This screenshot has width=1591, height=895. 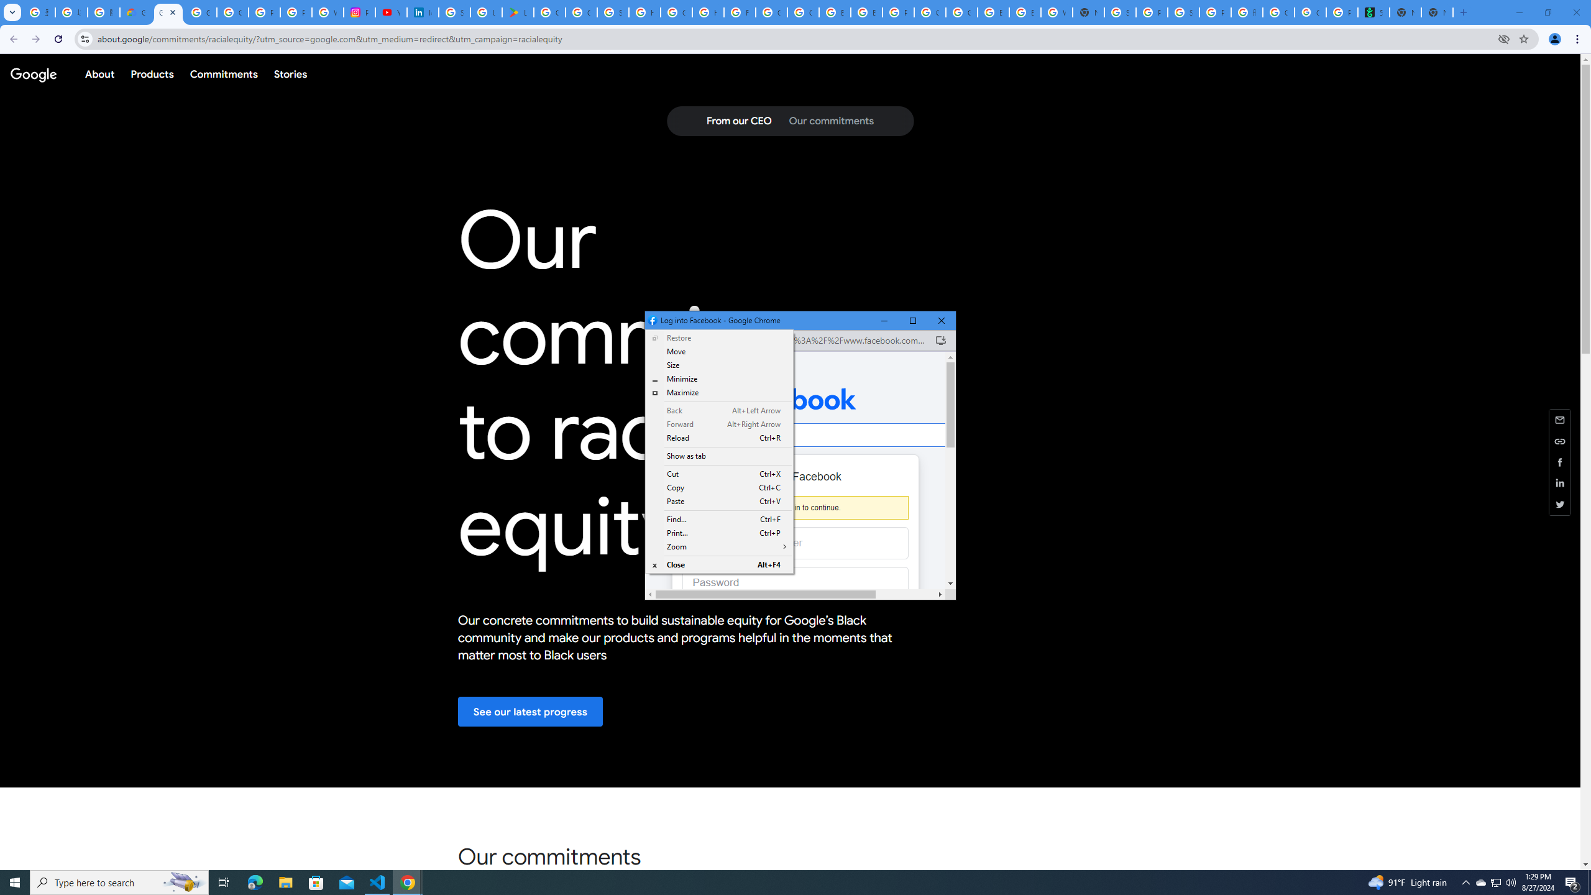 What do you see at coordinates (720, 488) in the screenshot?
I see `Copy	Ctrl+C` at bounding box center [720, 488].